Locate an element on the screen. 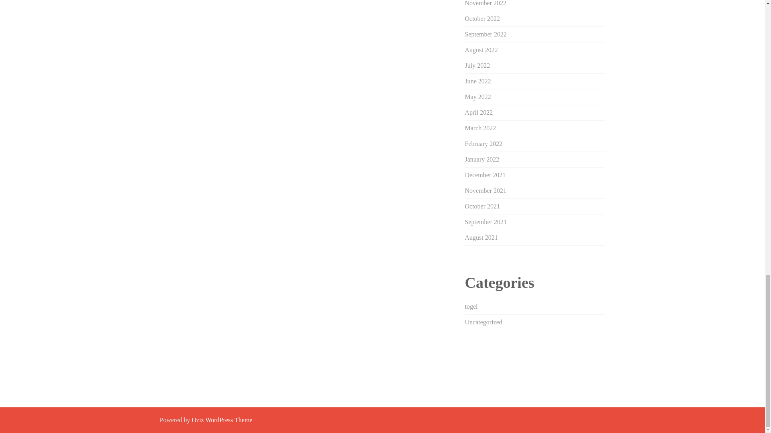 This screenshot has height=433, width=771. November 2022 is located at coordinates (485, 3).